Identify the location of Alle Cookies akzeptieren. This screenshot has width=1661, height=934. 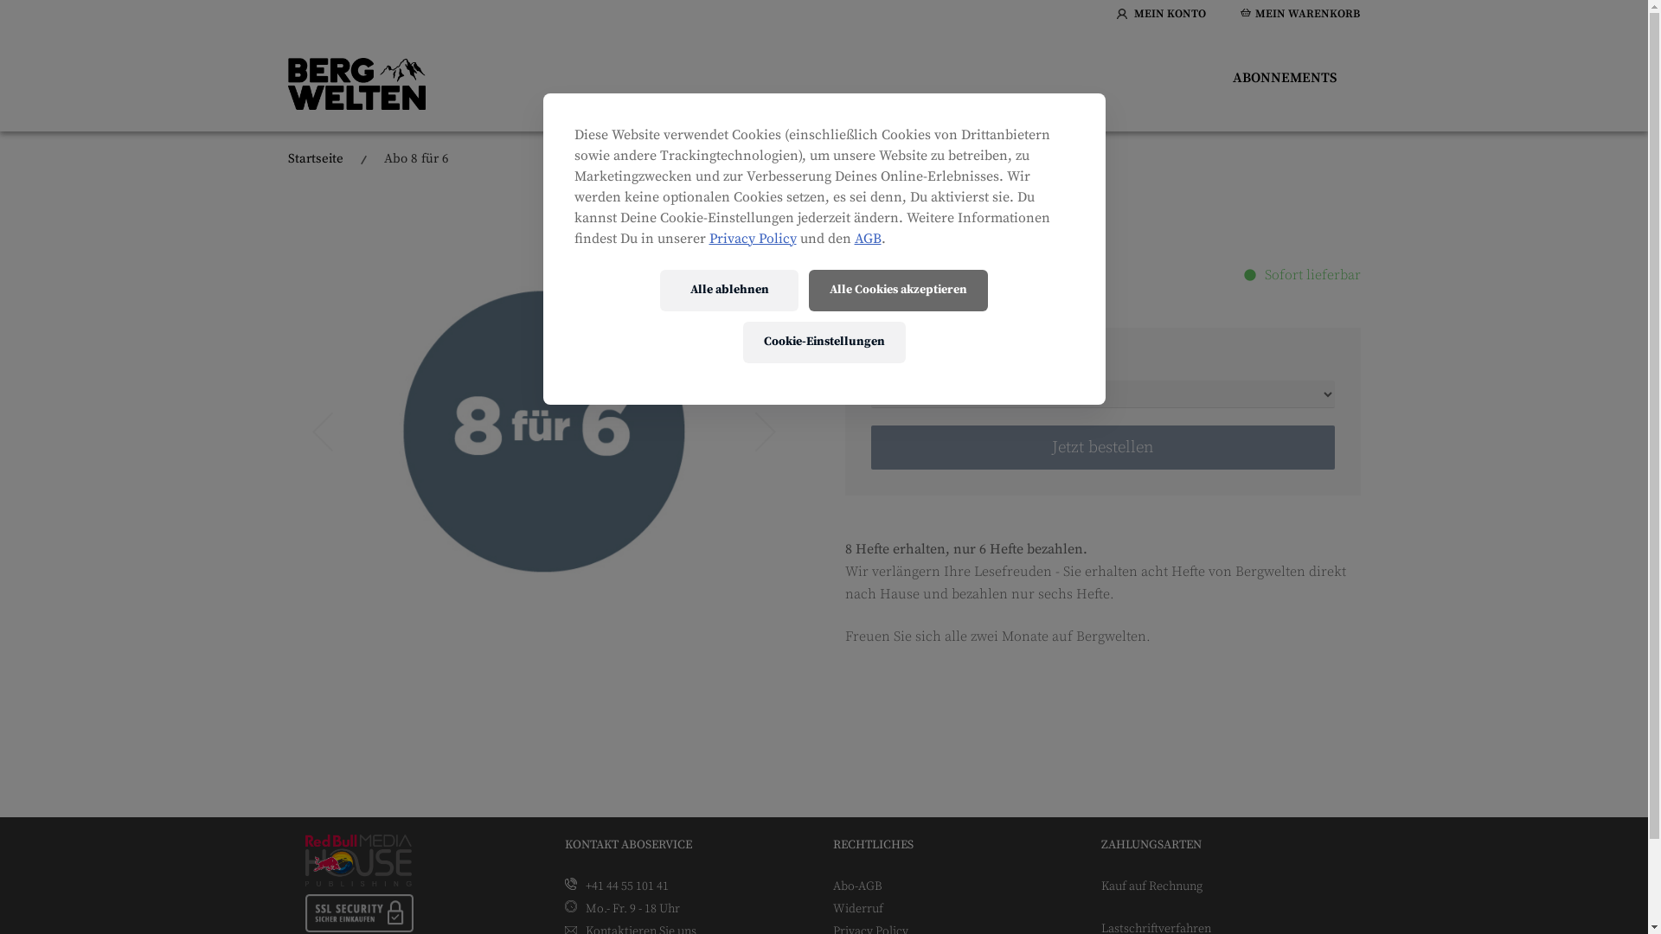
(898, 291).